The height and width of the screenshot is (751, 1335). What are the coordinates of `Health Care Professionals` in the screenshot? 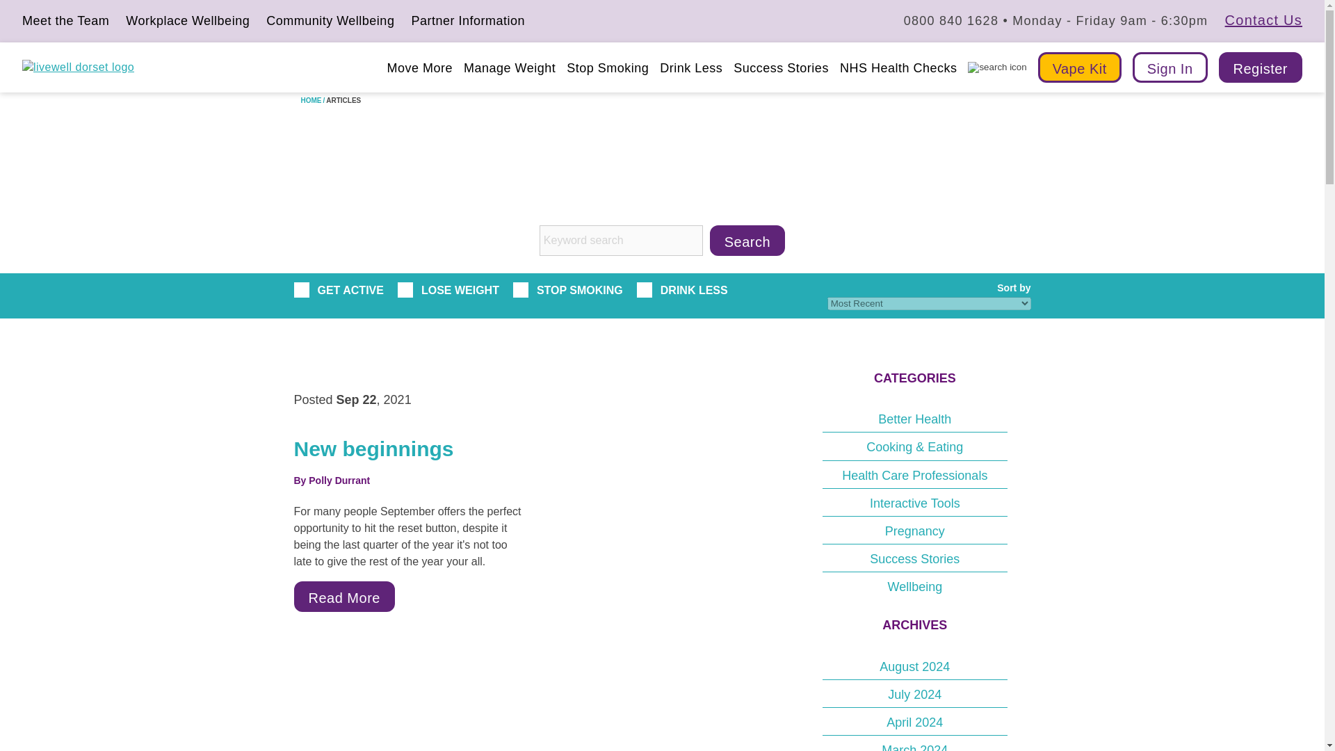 It's located at (915, 474).